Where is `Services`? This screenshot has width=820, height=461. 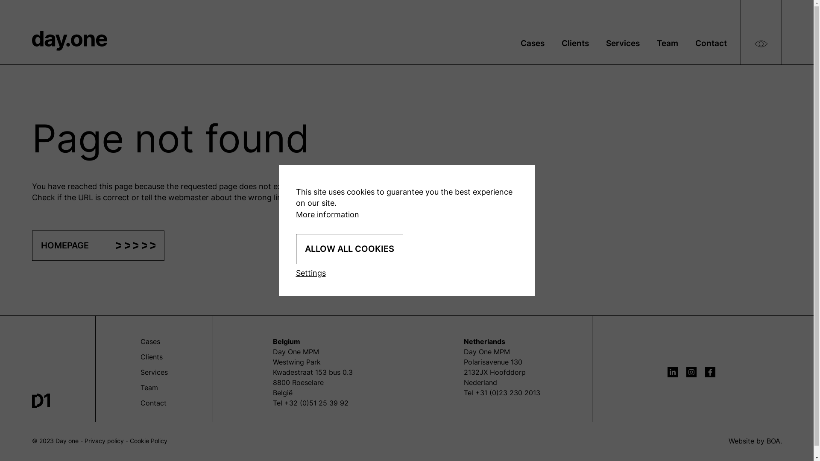
Services is located at coordinates (154, 372).